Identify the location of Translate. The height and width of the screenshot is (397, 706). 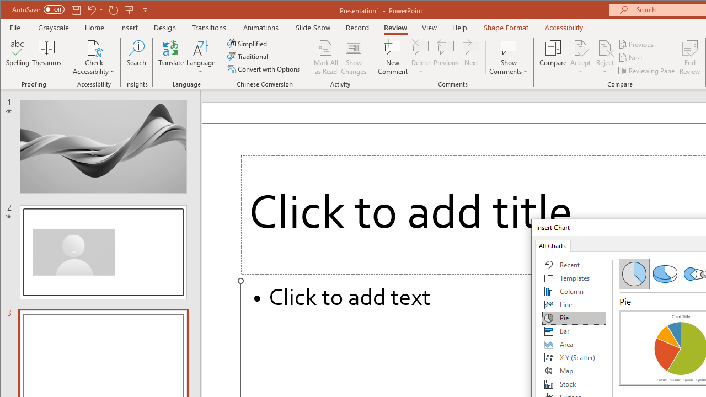
(171, 57).